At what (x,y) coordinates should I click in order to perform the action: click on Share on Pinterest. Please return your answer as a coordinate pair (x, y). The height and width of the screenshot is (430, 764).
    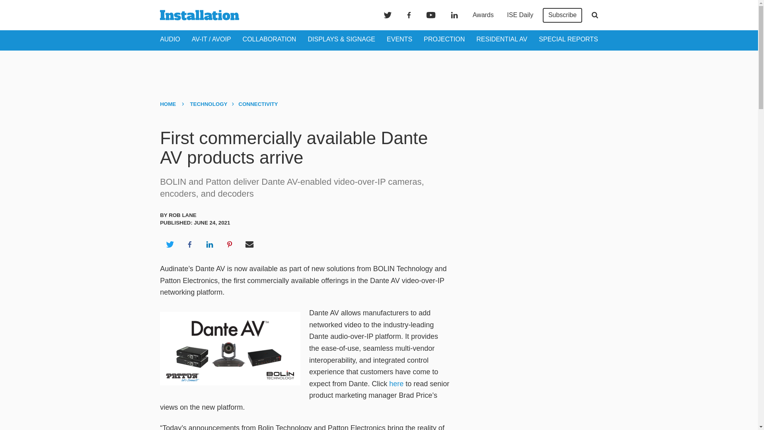
    Looking at the image, I should click on (230, 244).